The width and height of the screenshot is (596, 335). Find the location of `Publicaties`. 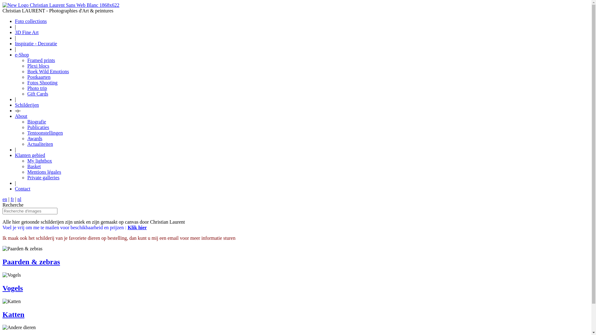

Publicaties is located at coordinates (38, 127).